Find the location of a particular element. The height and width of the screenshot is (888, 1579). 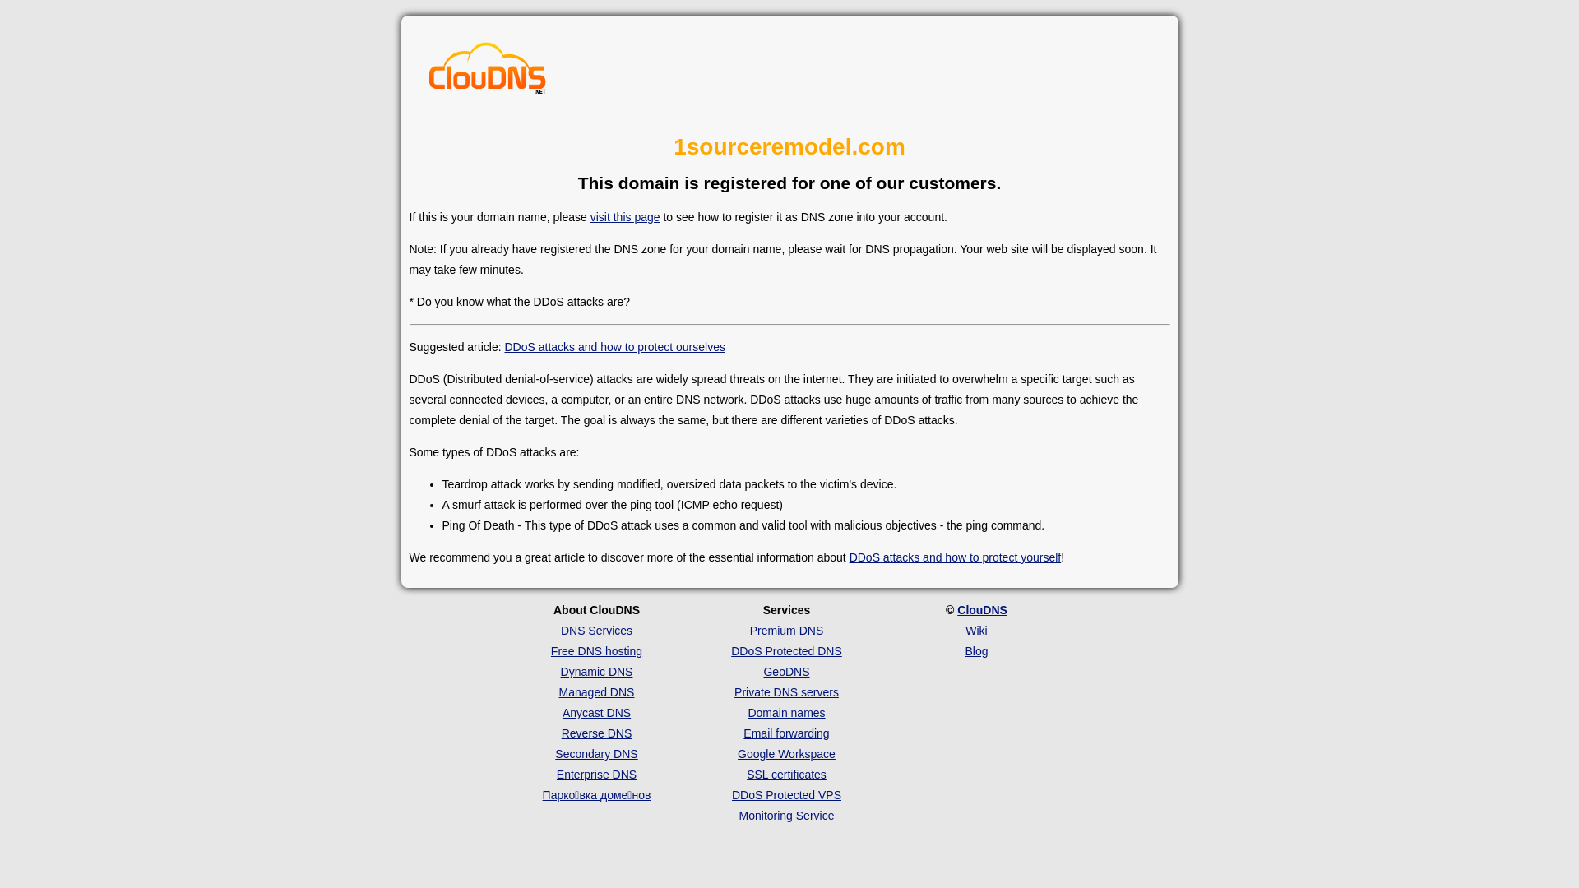

Enterprise DNS is located at coordinates (597, 775).